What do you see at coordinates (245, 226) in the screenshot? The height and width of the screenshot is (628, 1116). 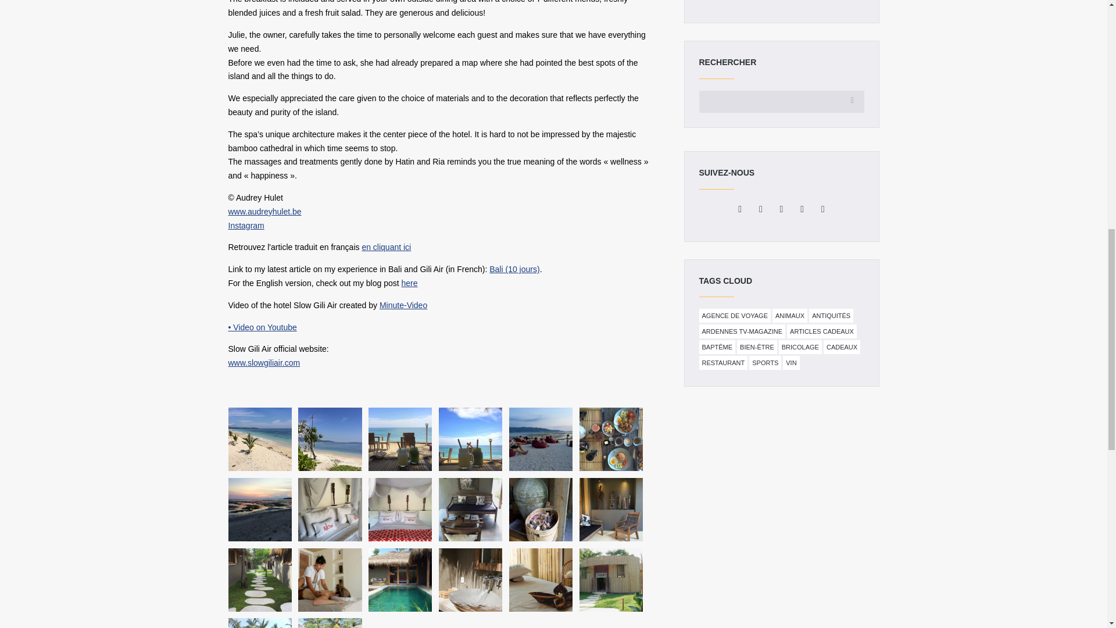 I see `Instagram` at bounding box center [245, 226].